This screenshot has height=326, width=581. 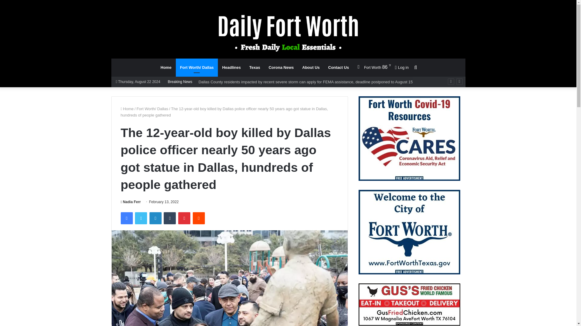 I want to click on Headlines, so click(x=231, y=68).